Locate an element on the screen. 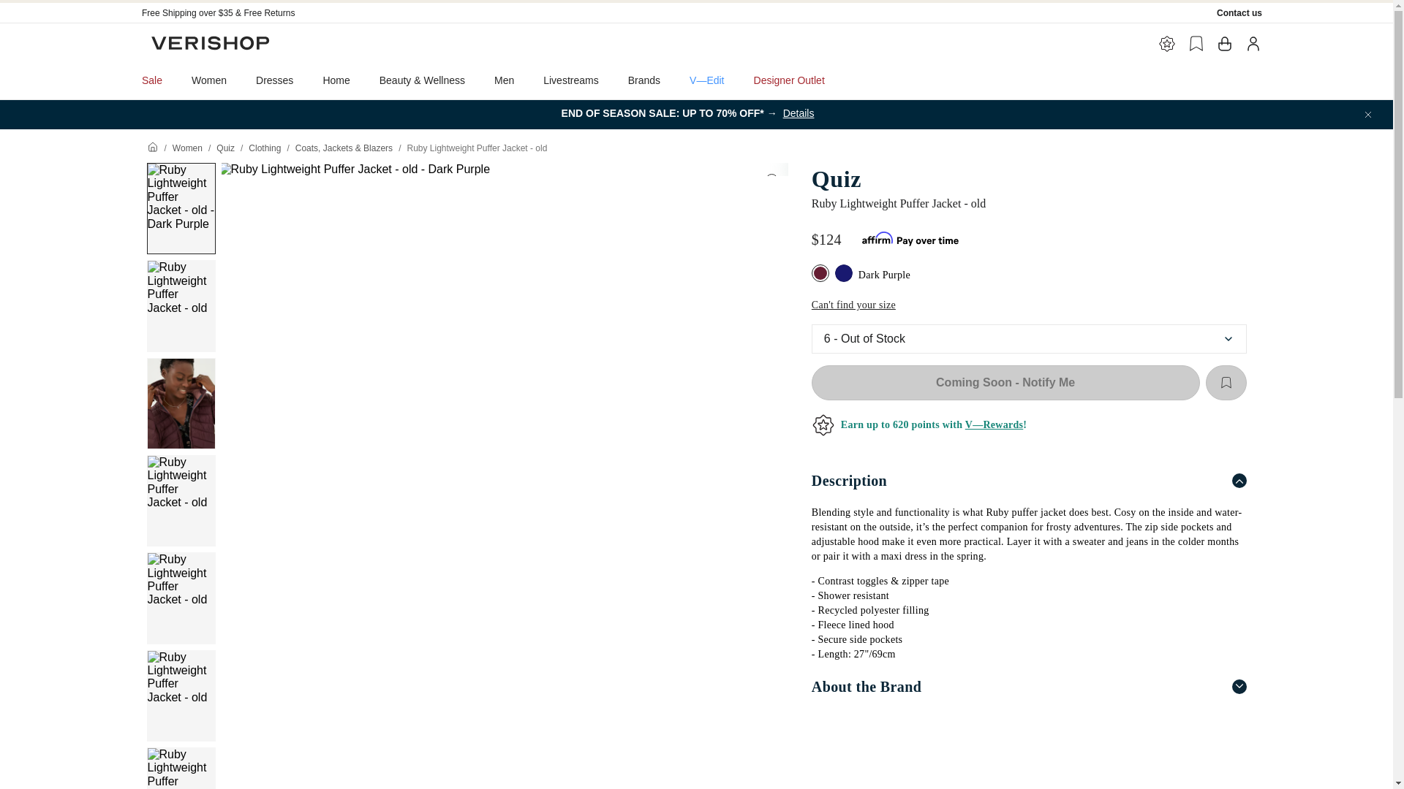  Women is located at coordinates (187, 148).